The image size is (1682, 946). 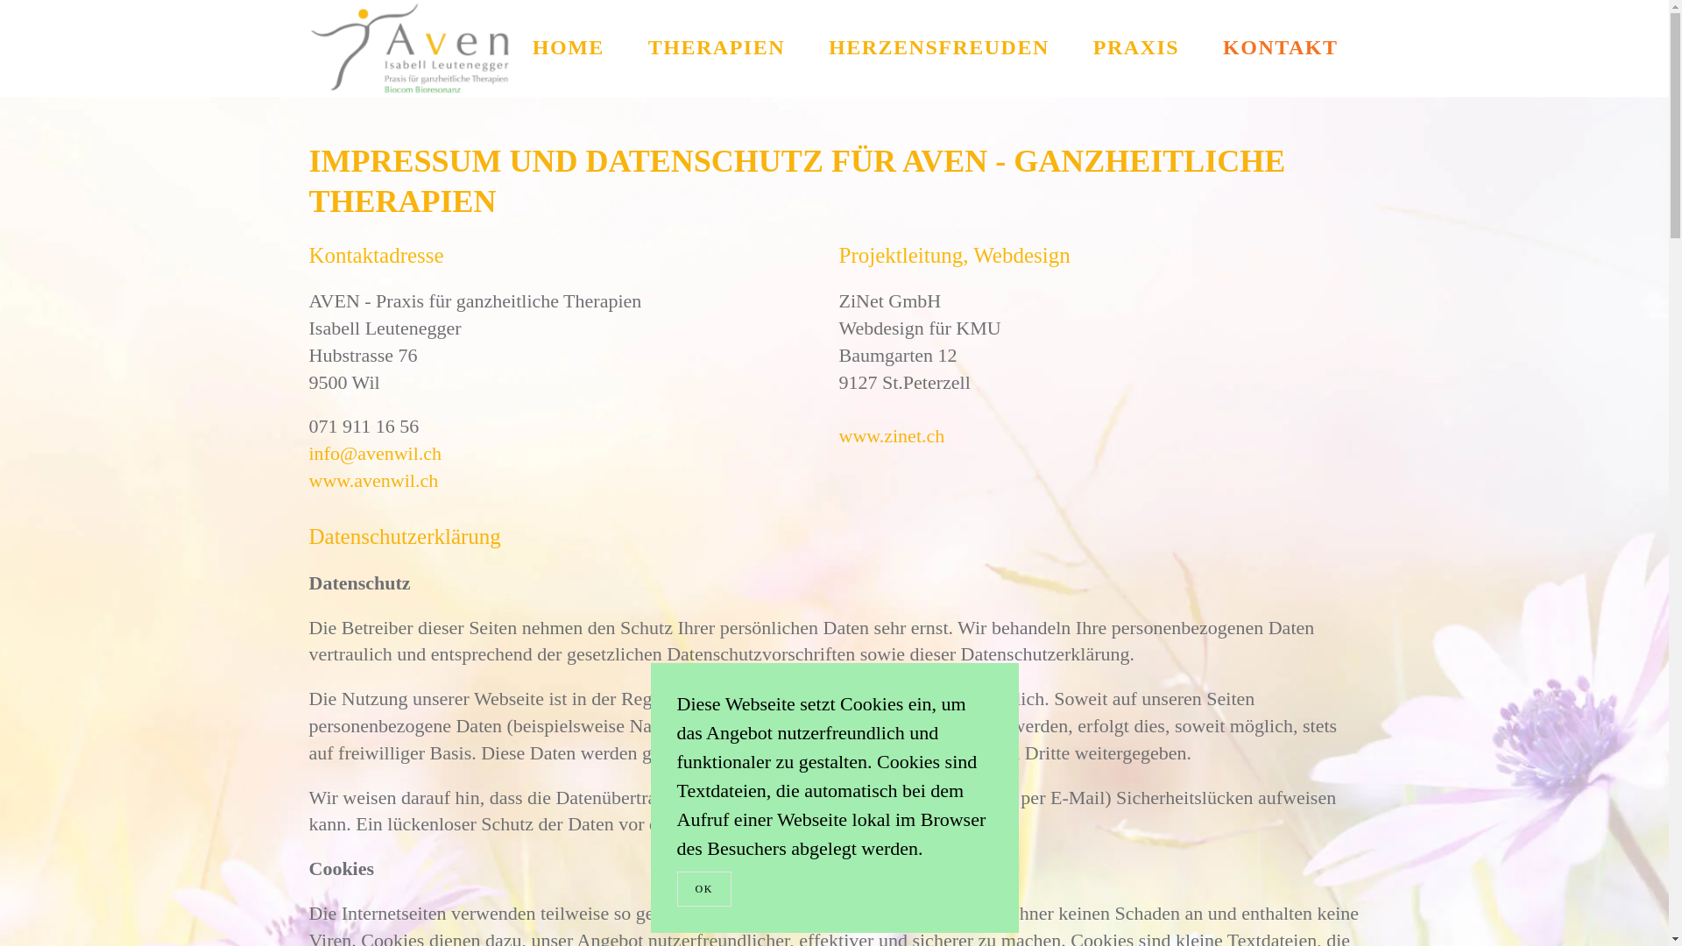 What do you see at coordinates (892, 436) in the screenshot?
I see `www.zinet.ch` at bounding box center [892, 436].